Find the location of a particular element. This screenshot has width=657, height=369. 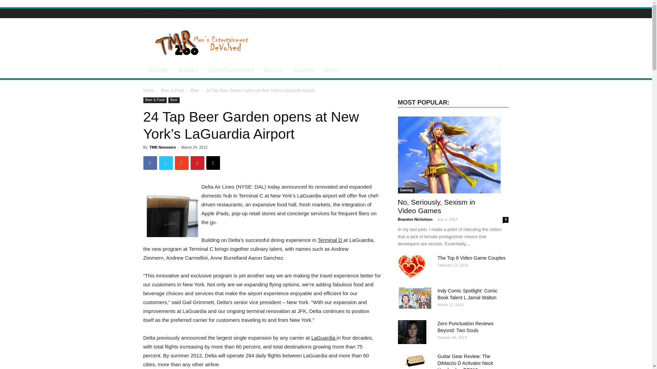

TMR Newswire is located at coordinates (162, 147).